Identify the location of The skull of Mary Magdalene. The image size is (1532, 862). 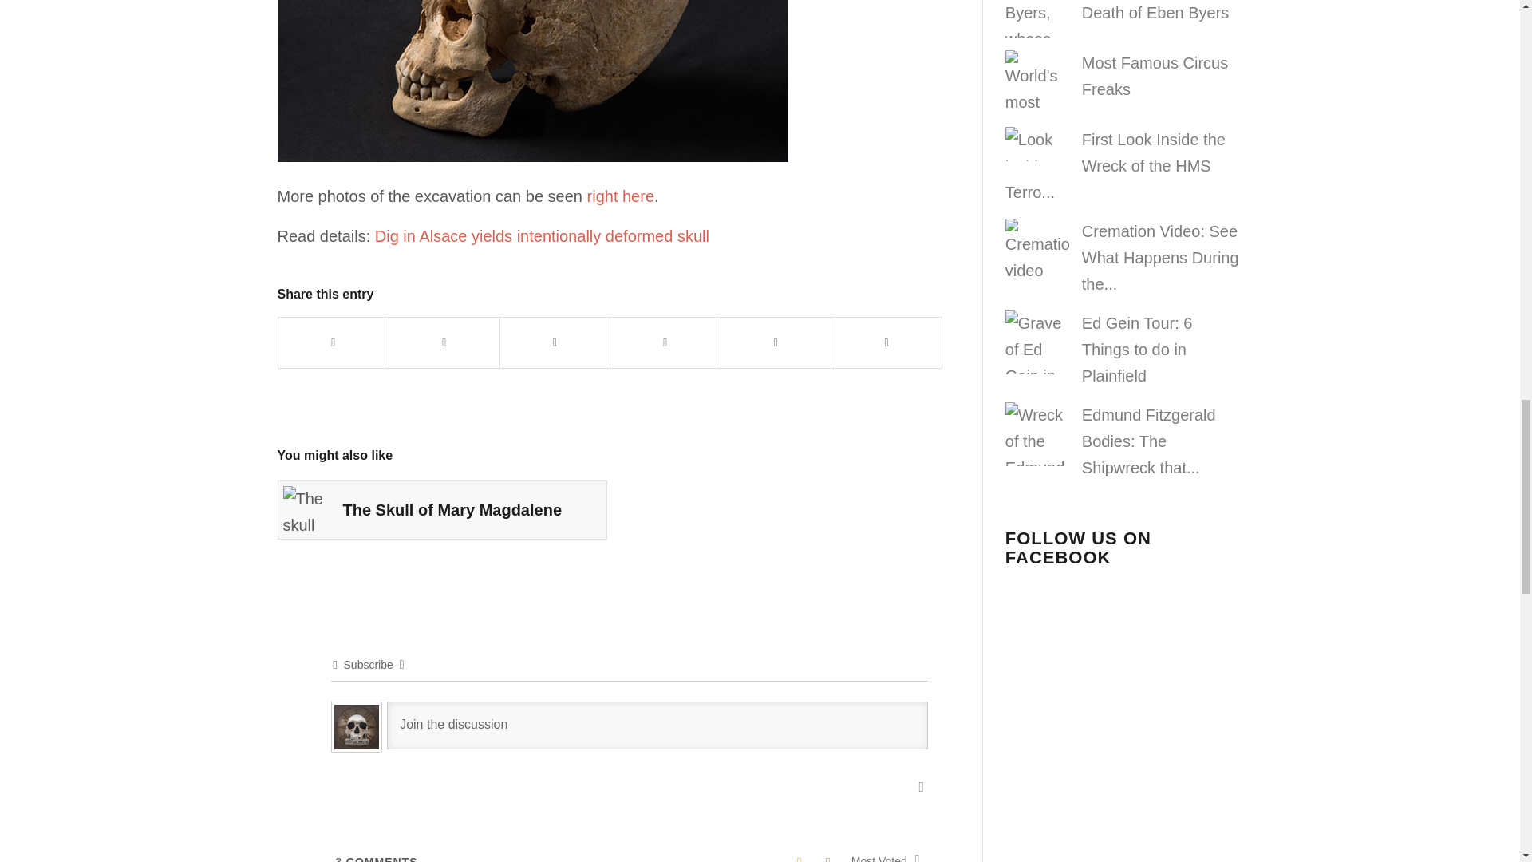
(306, 509).